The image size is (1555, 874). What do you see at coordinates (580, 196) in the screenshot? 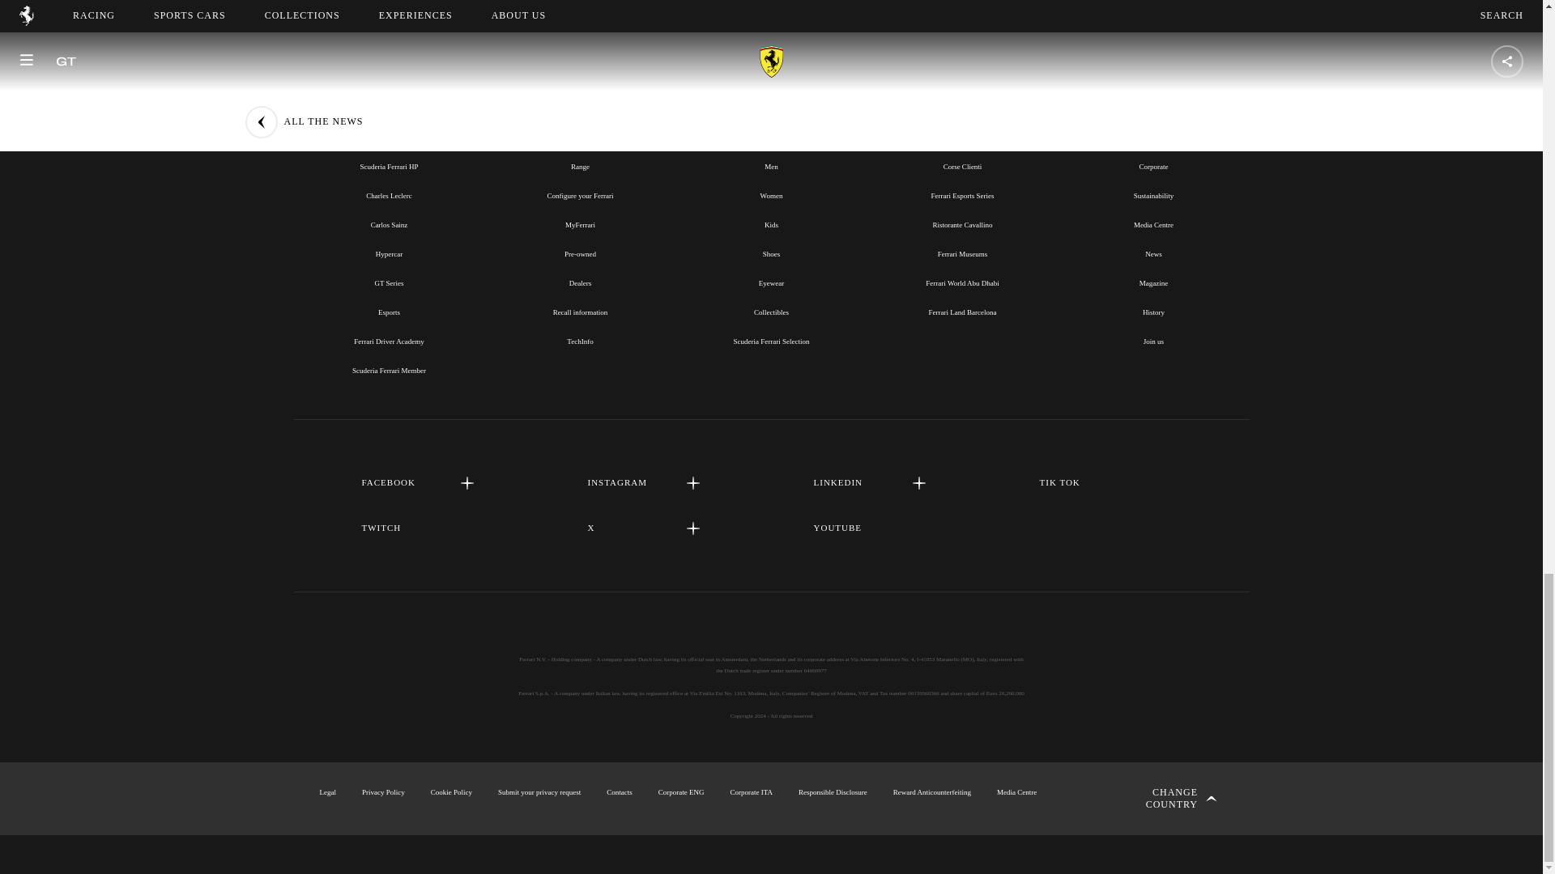
I see `Configure your Ferrari` at bounding box center [580, 196].